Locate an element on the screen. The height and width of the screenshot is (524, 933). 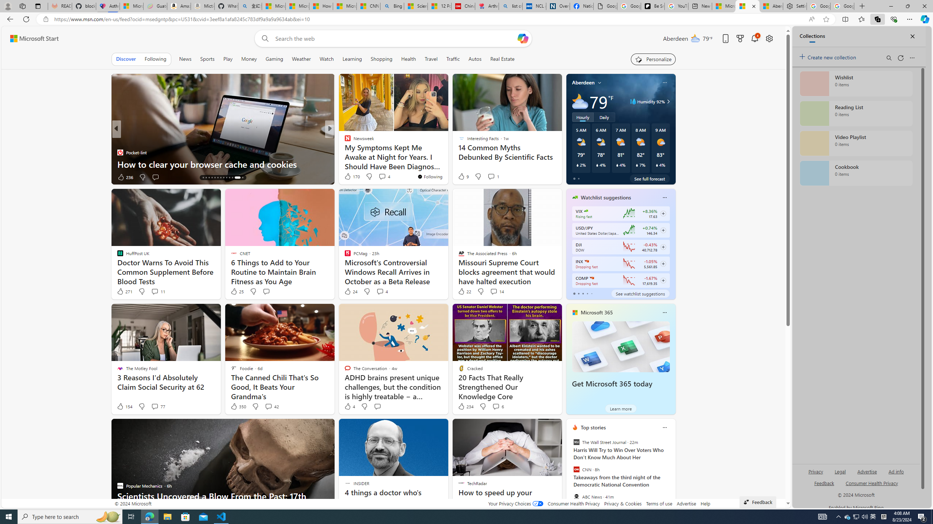
271 Like is located at coordinates (124, 291).